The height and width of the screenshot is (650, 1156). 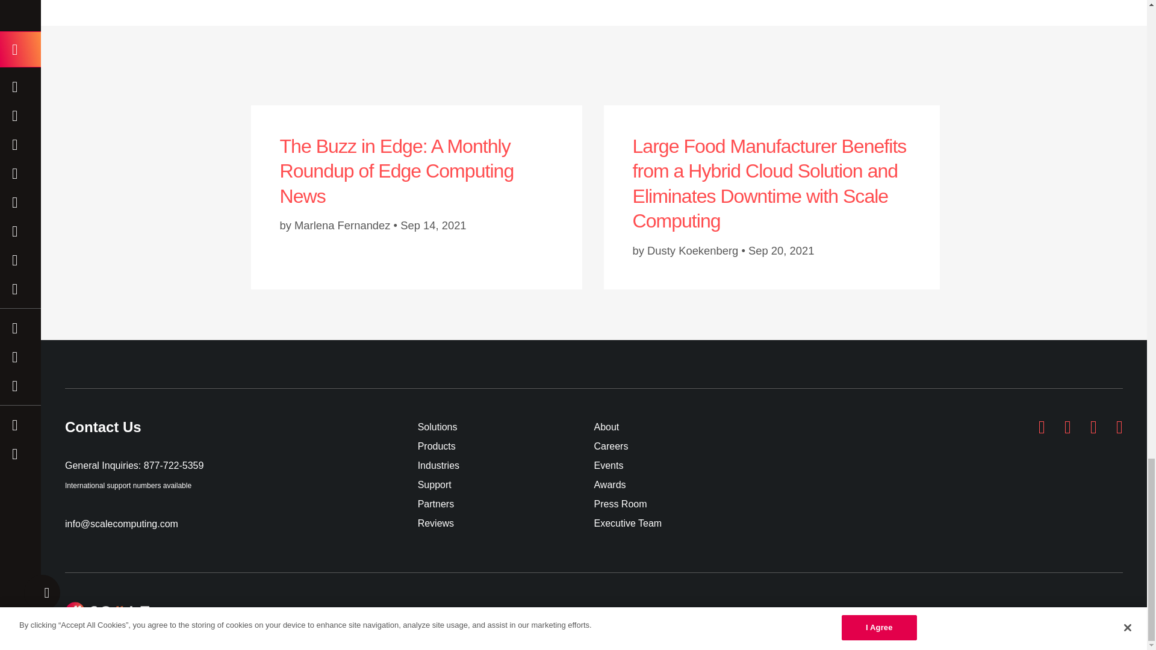 I want to click on Solutions, so click(x=506, y=427).